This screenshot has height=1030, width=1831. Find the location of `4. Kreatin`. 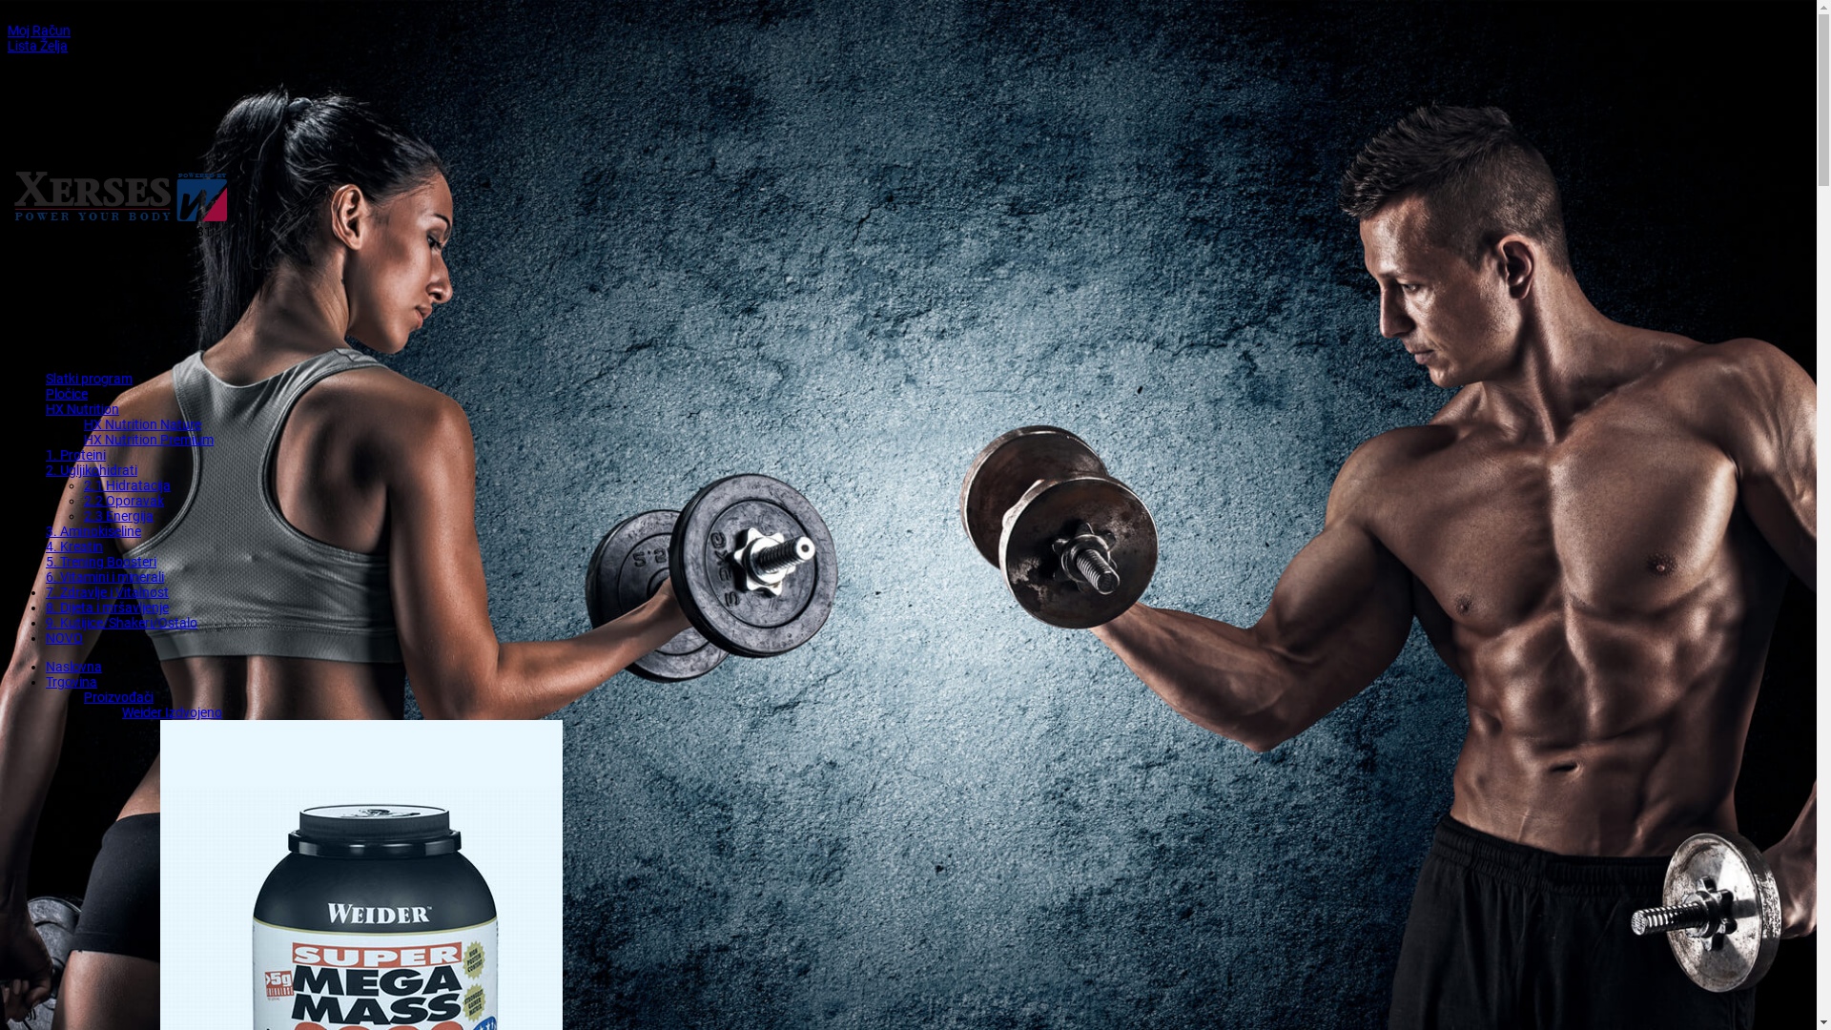

4. Kreatin is located at coordinates (74, 546).